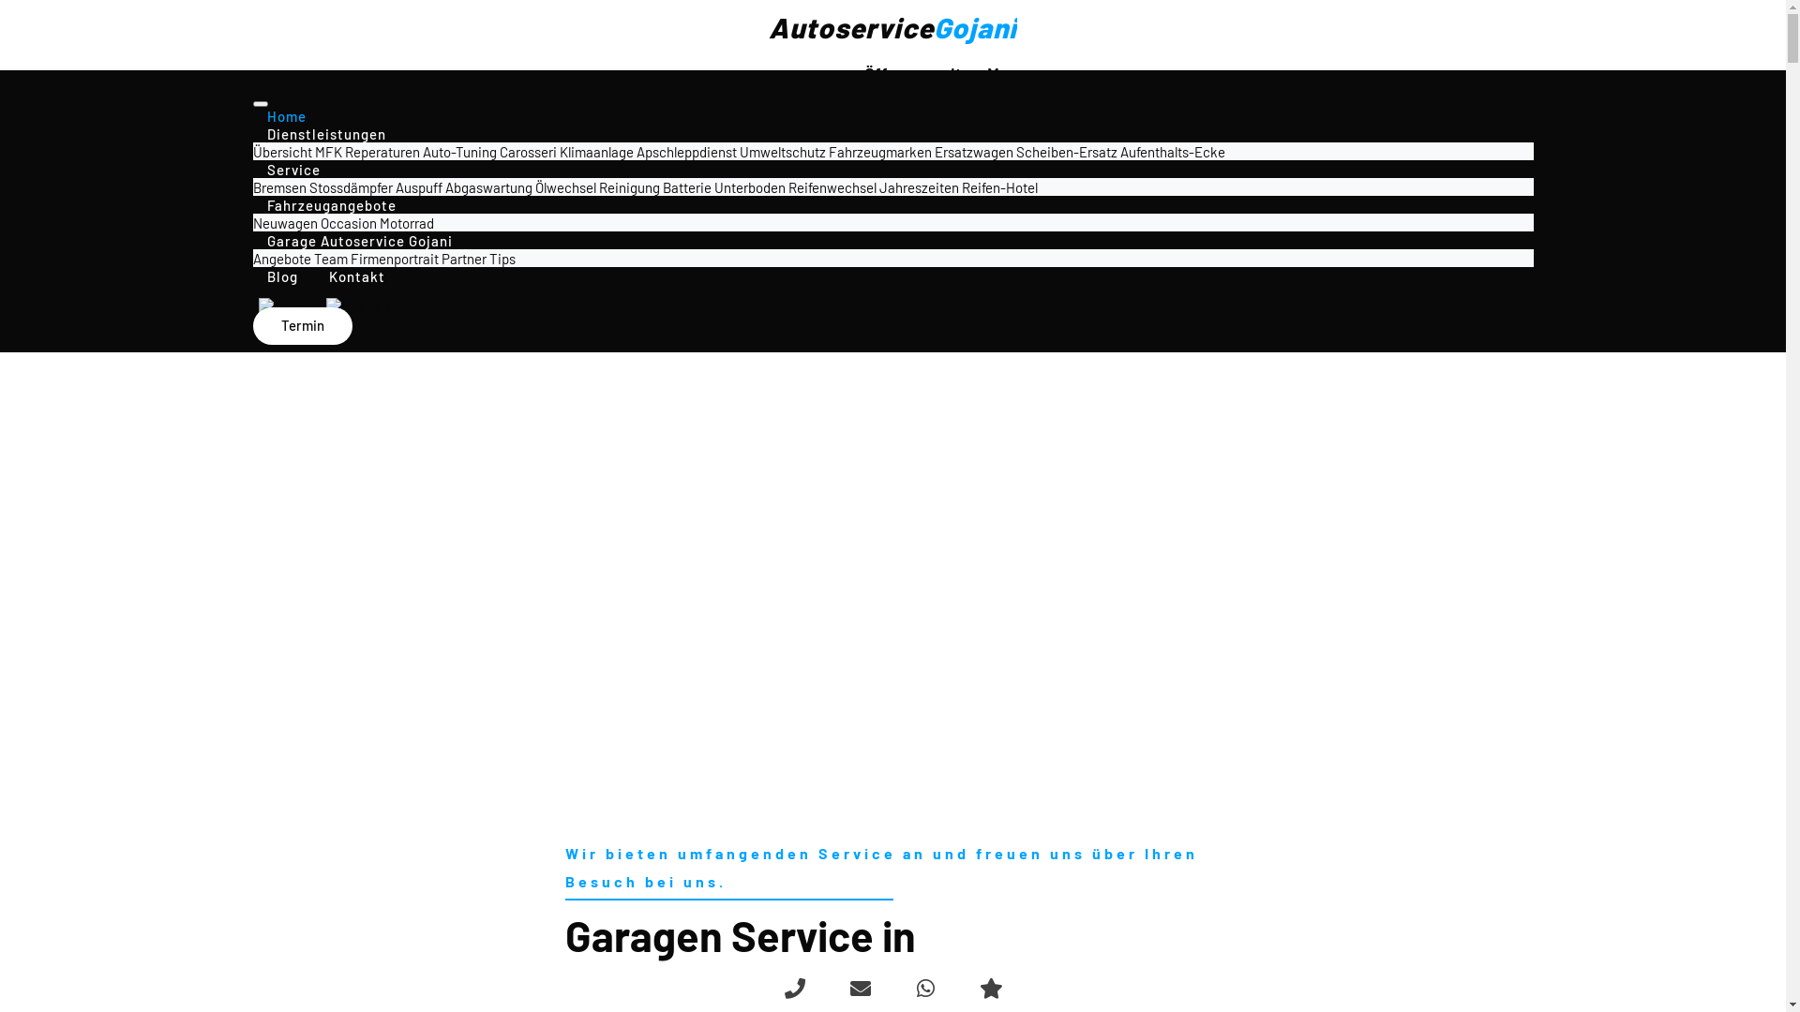 The image size is (1800, 1012). I want to click on Email
info@autoservicegojani.ch, so click(940, 197).